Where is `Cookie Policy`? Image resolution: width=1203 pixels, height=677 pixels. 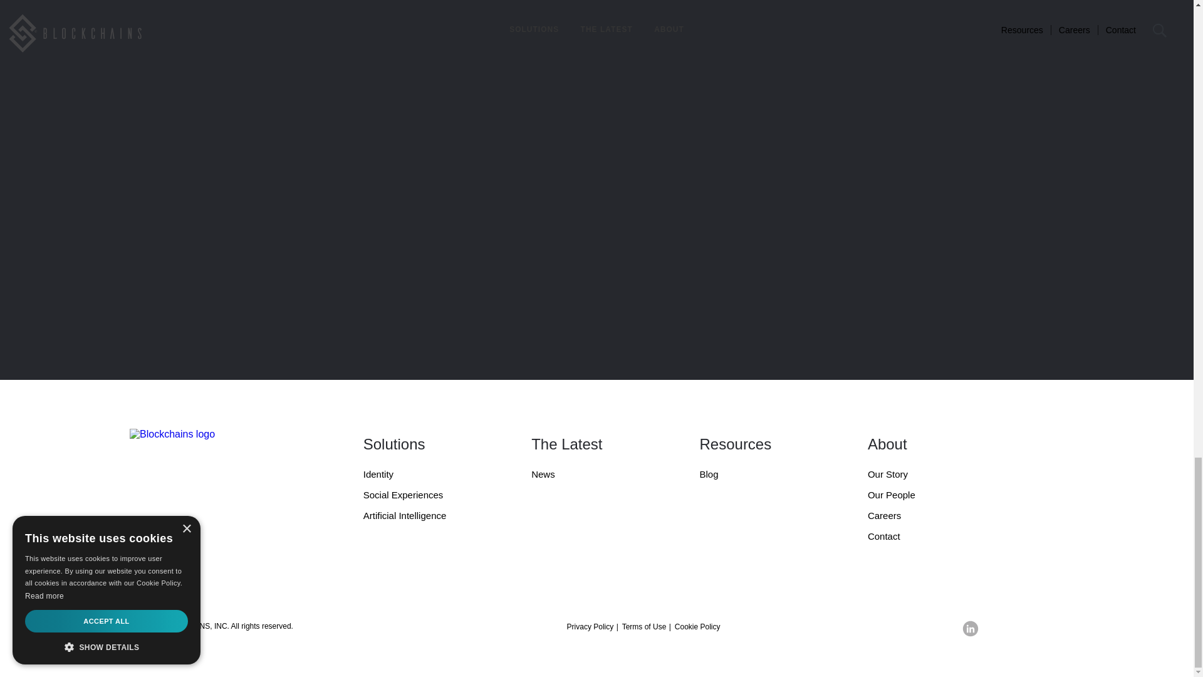 Cookie Policy is located at coordinates (698, 626).